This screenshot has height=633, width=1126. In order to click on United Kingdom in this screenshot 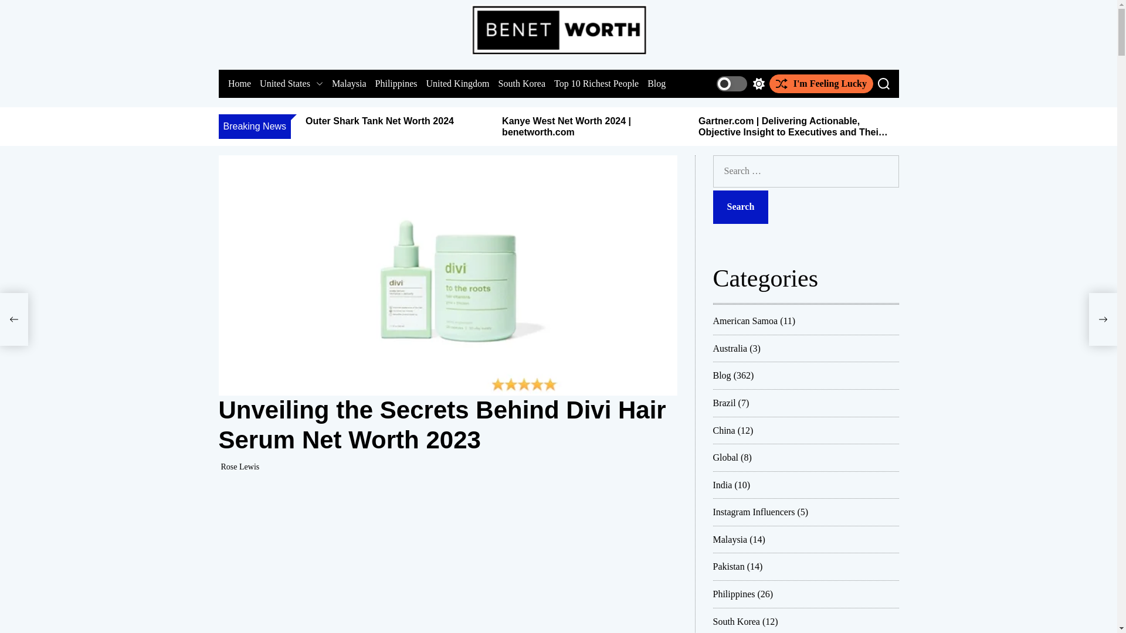, I will do `click(457, 84)`.